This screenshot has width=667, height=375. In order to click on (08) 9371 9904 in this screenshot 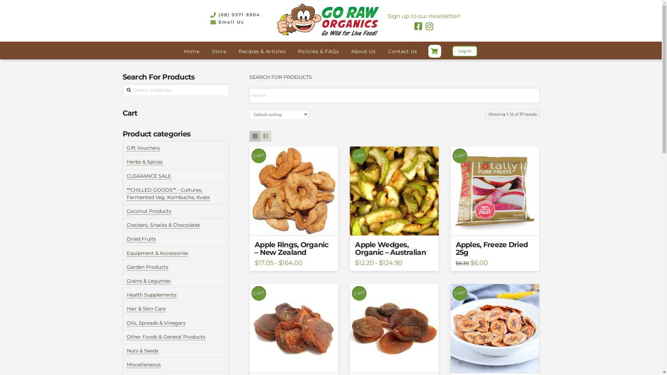, I will do `click(235, 15)`.